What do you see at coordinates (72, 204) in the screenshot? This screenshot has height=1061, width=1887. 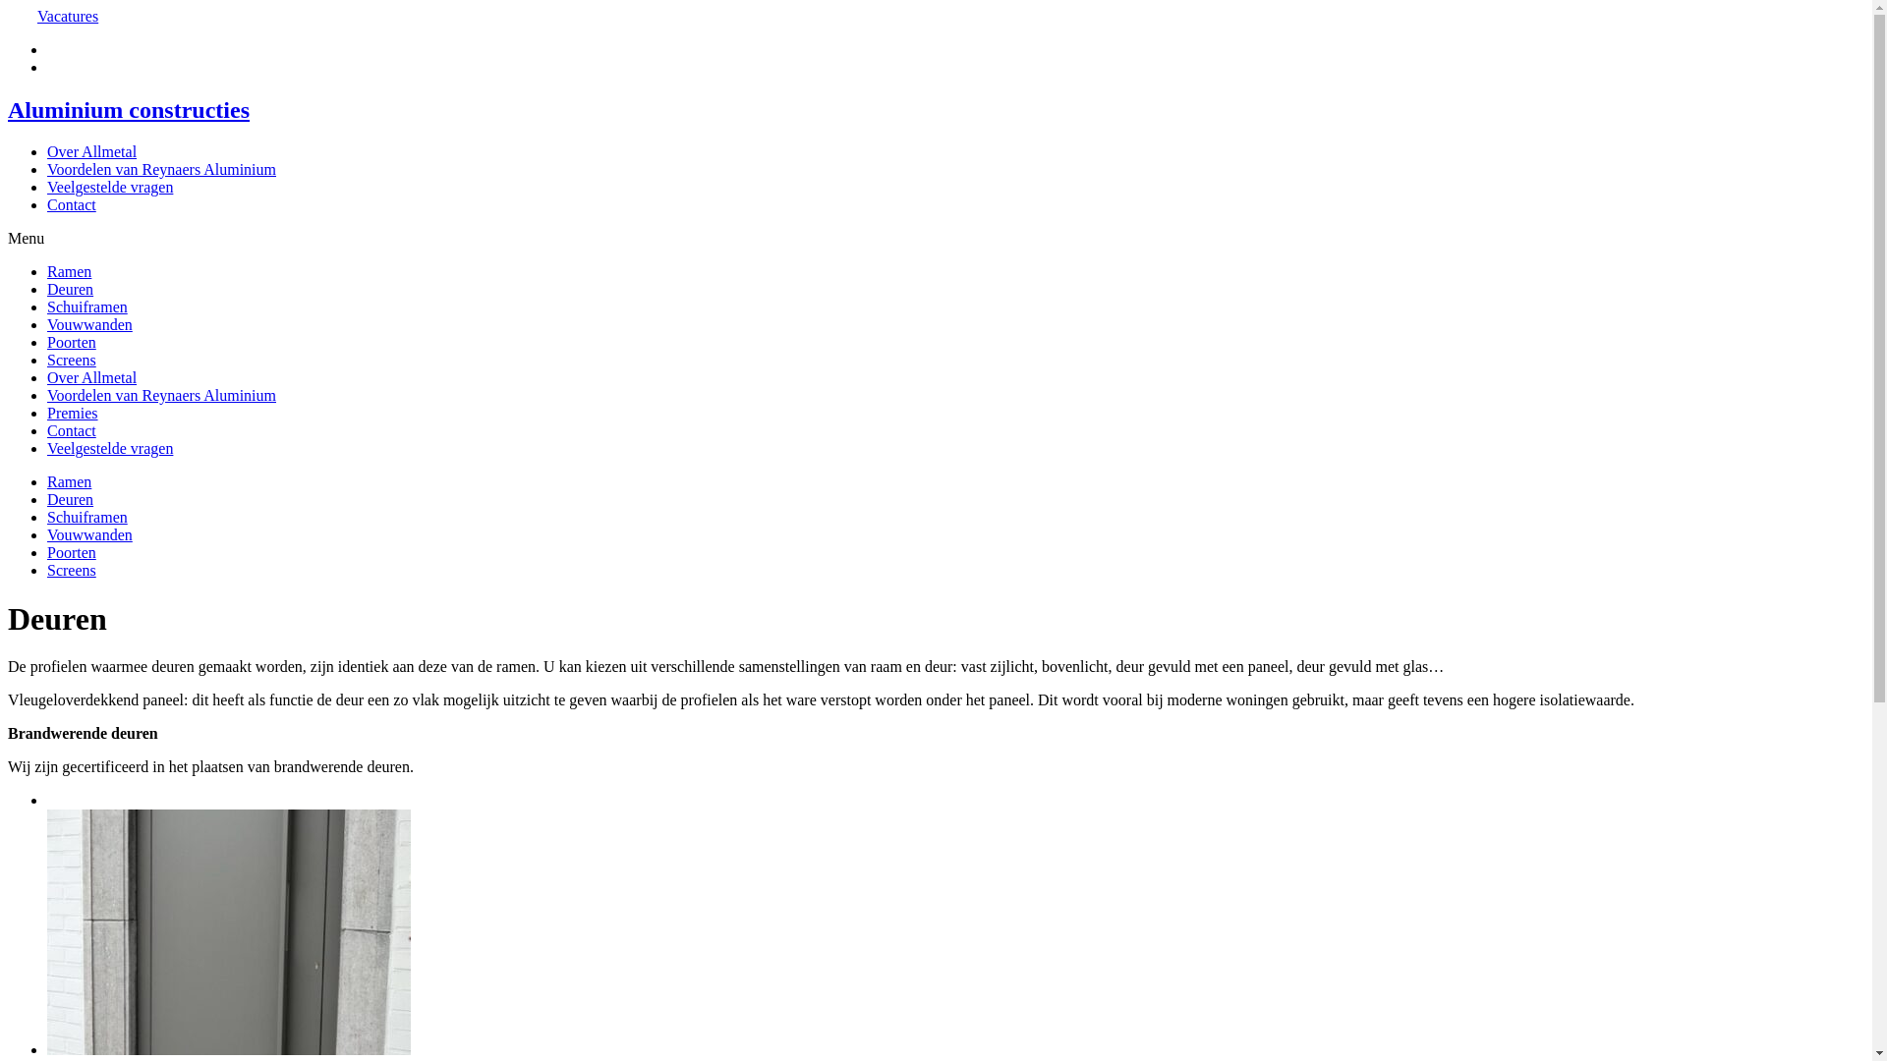 I see `Contact` at bounding box center [72, 204].